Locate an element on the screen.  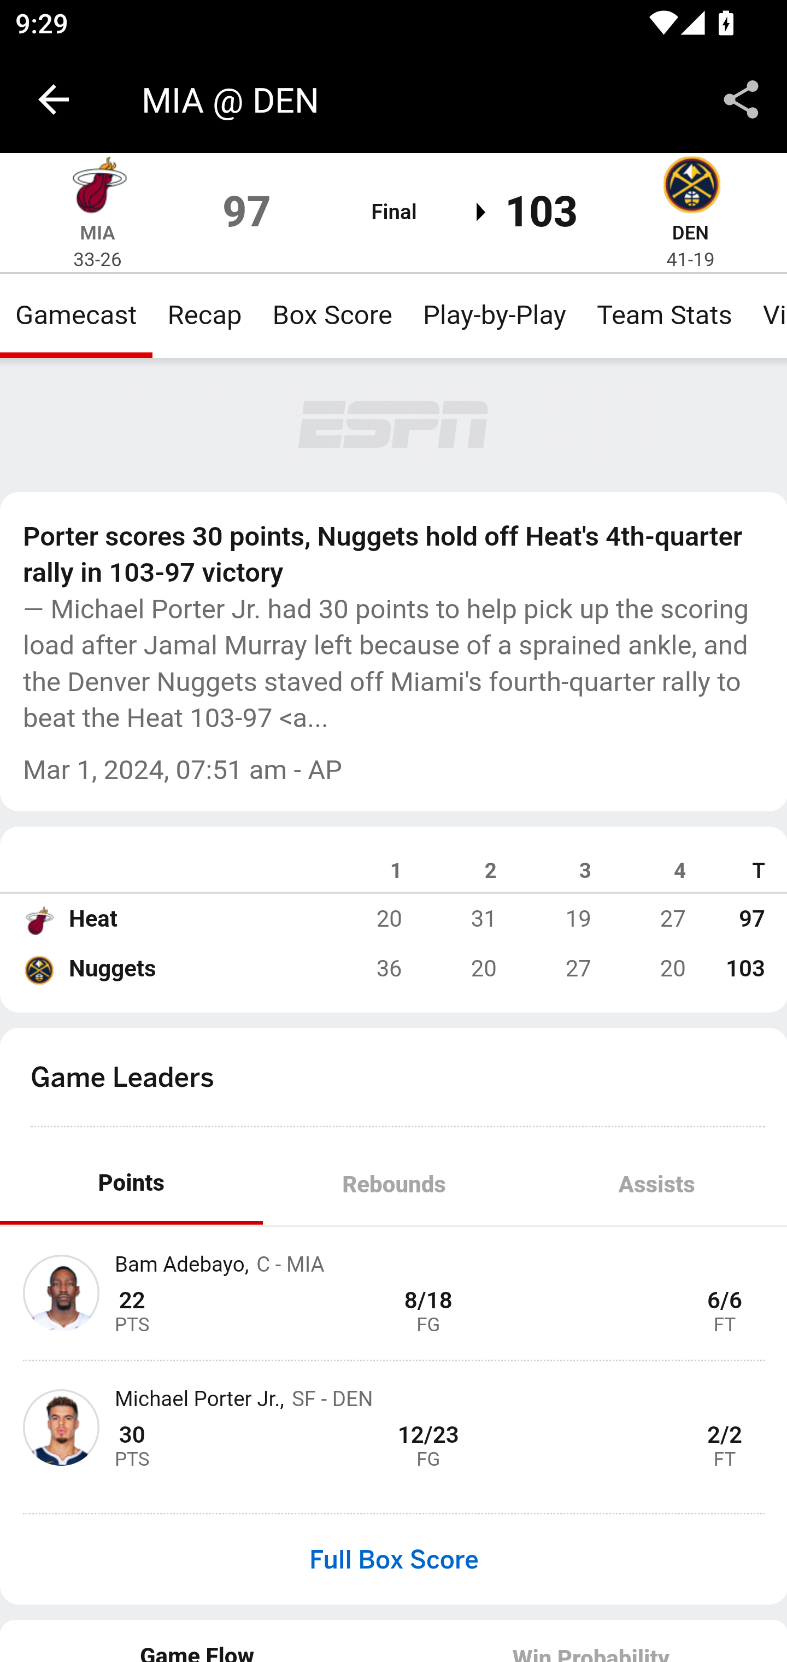
Denver Nuggets is located at coordinates (690, 188).